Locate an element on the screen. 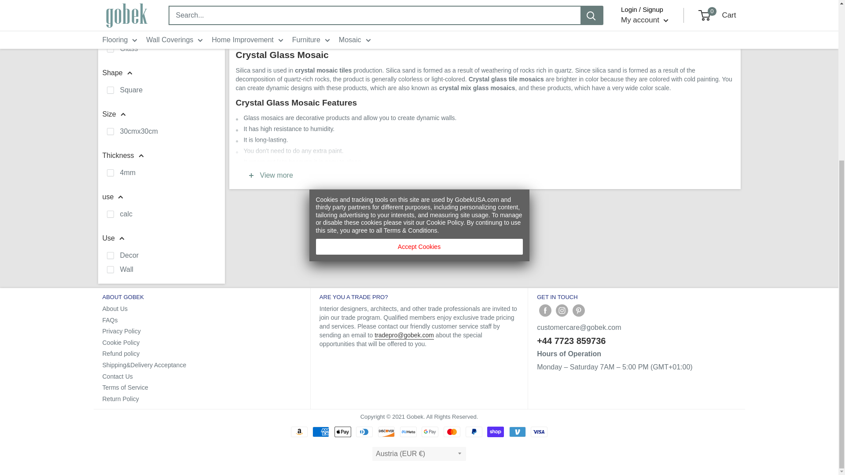  on is located at coordinates (110, 48).